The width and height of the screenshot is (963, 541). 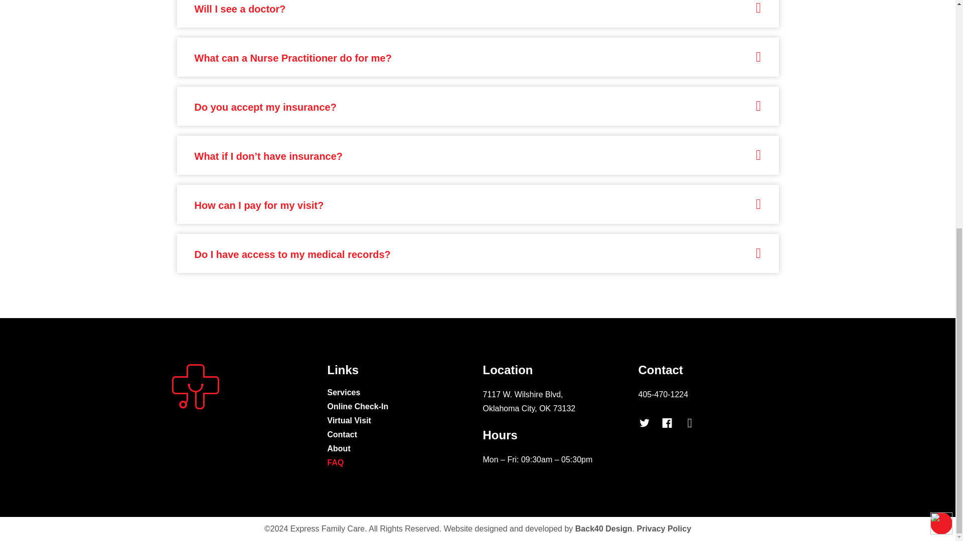 I want to click on Contact, so click(x=400, y=435).